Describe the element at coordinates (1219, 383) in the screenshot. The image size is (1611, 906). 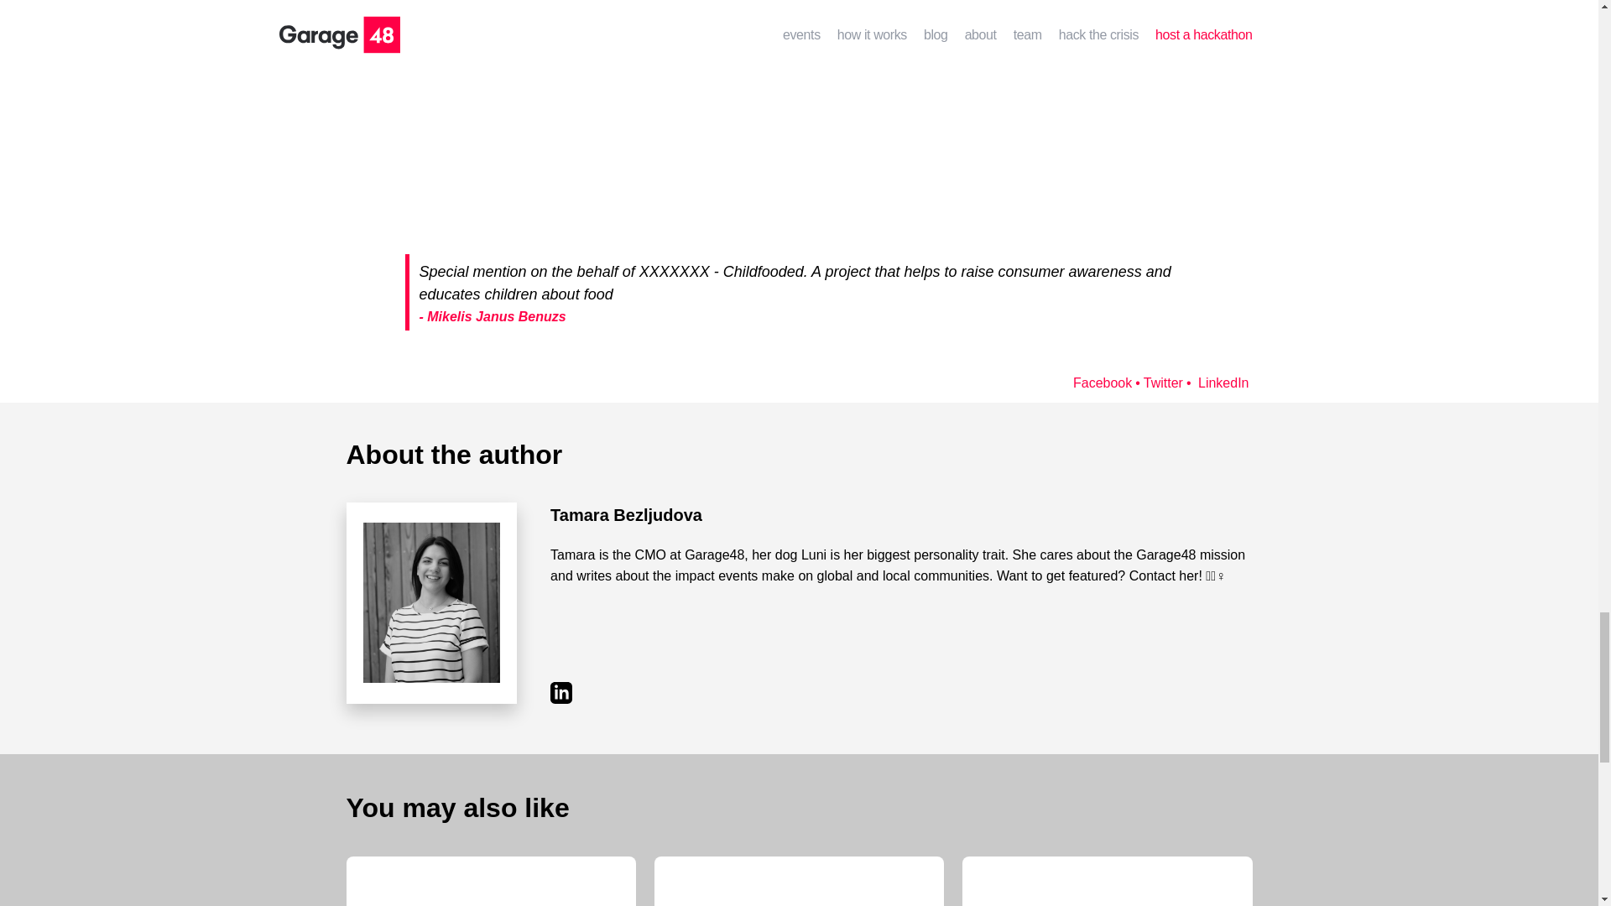
I see `LinkedIn` at that location.